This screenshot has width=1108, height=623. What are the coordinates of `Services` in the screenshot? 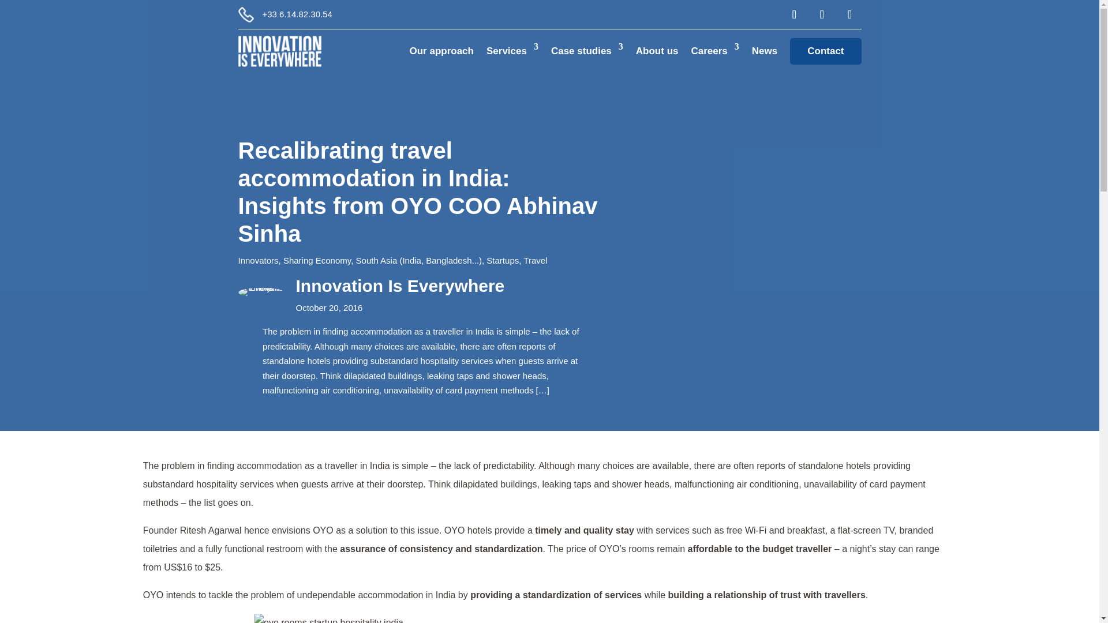 It's located at (512, 51).